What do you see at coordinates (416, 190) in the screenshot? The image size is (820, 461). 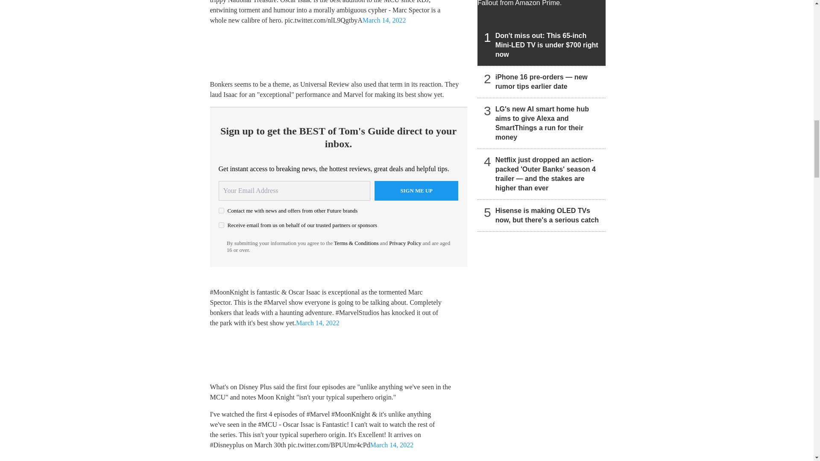 I see `Sign me up` at bounding box center [416, 190].